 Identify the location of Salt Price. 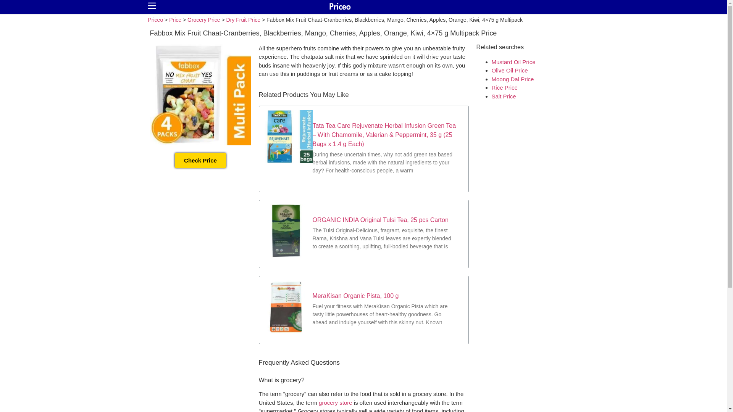
(504, 96).